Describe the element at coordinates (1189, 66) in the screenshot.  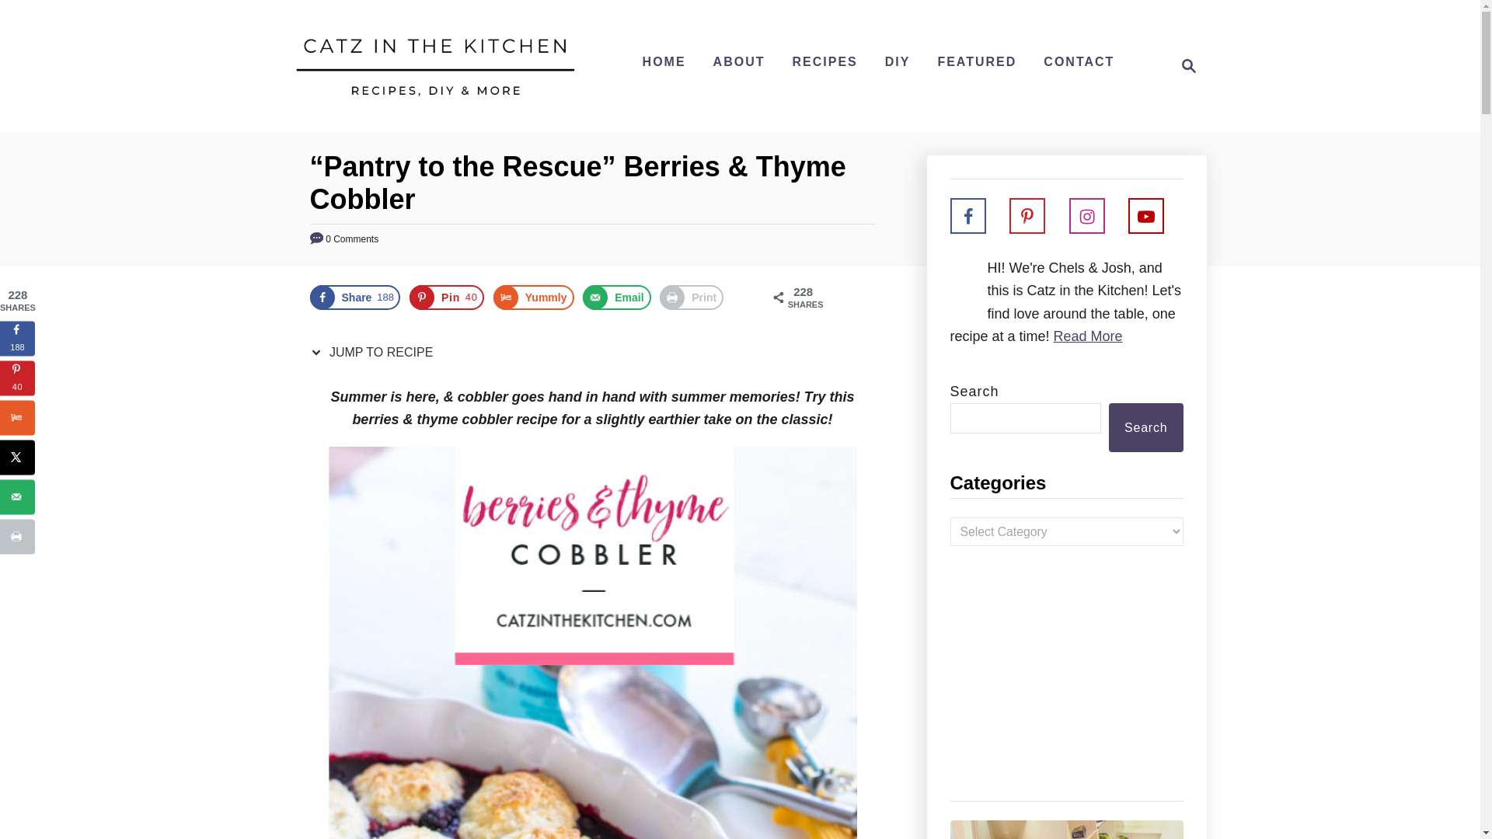
I see `DIY` at that location.